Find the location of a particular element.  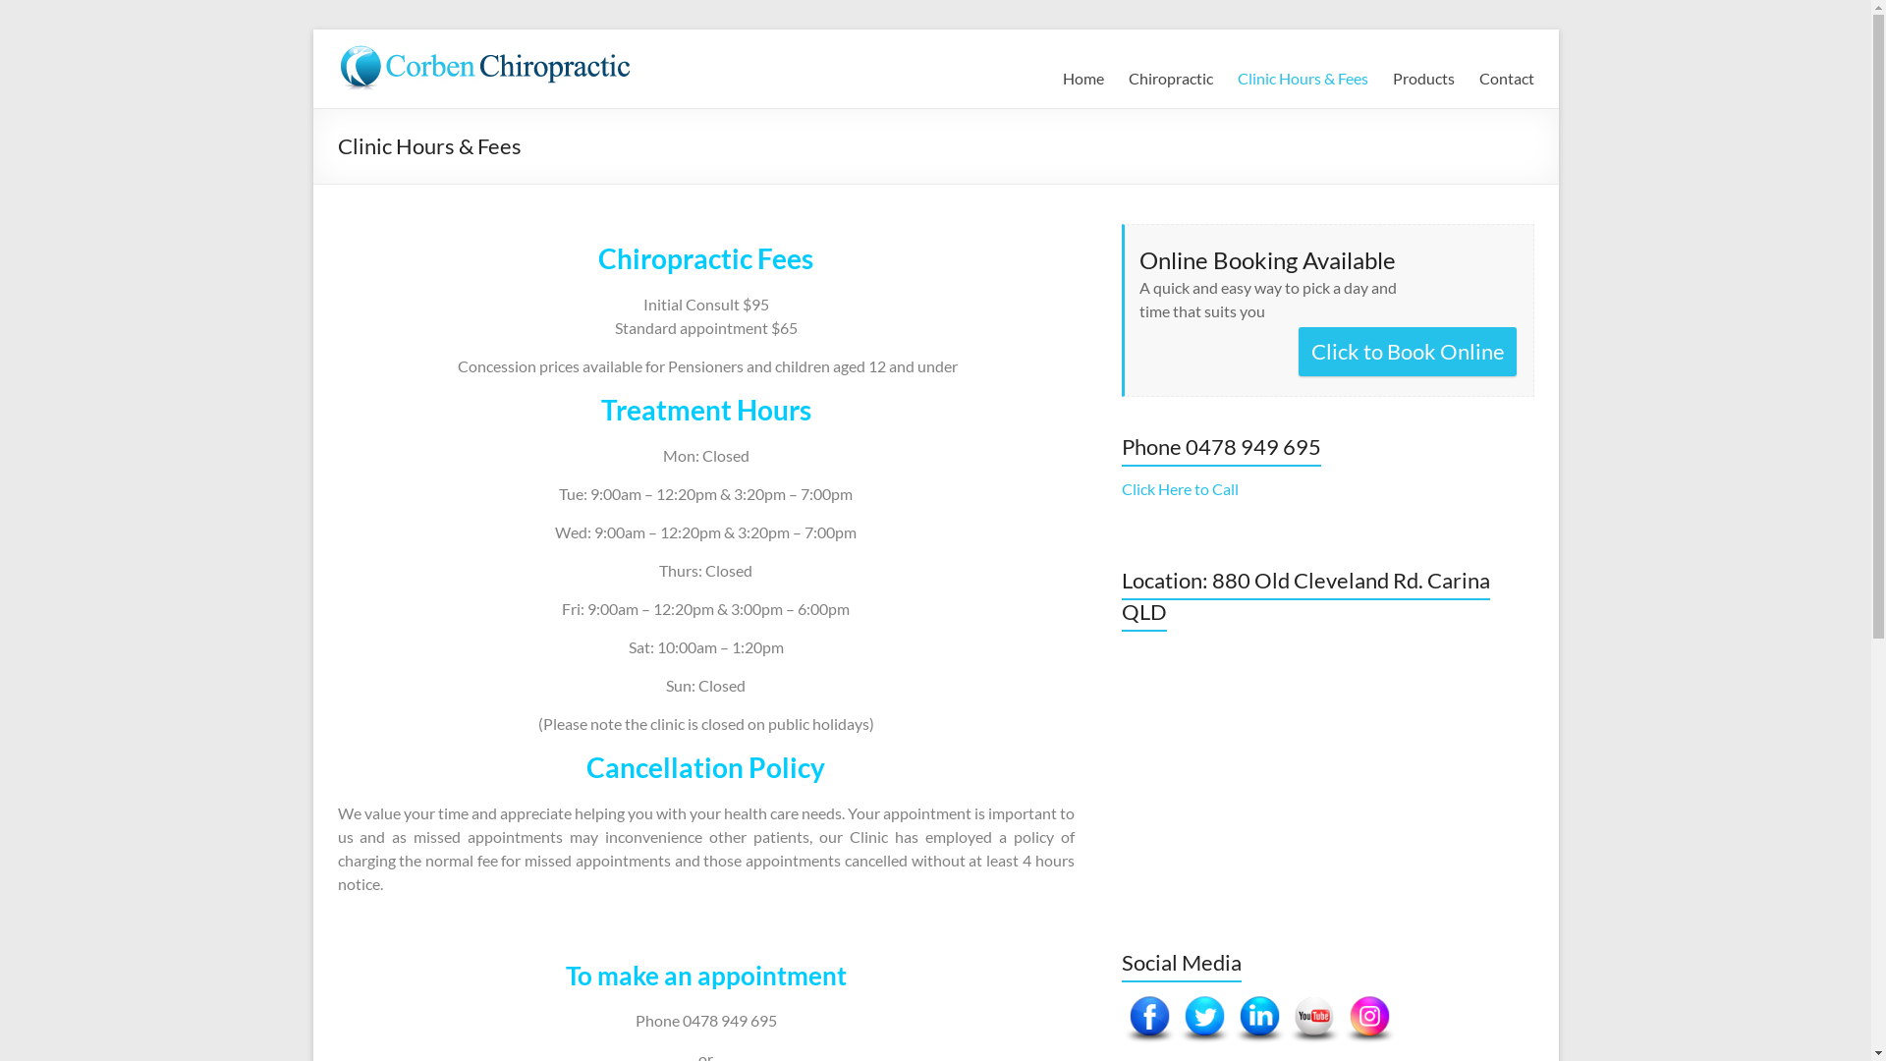

Corben Chiropractic is located at coordinates (432, 89).